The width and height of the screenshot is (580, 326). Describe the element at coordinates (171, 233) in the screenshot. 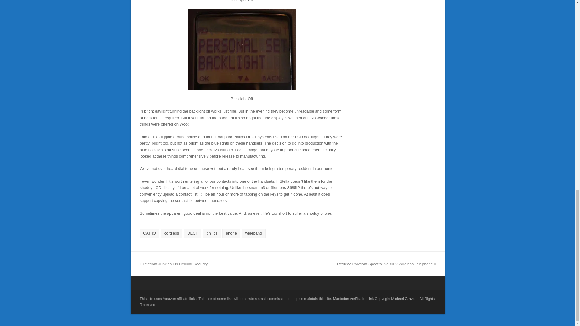

I see `cordless` at that location.